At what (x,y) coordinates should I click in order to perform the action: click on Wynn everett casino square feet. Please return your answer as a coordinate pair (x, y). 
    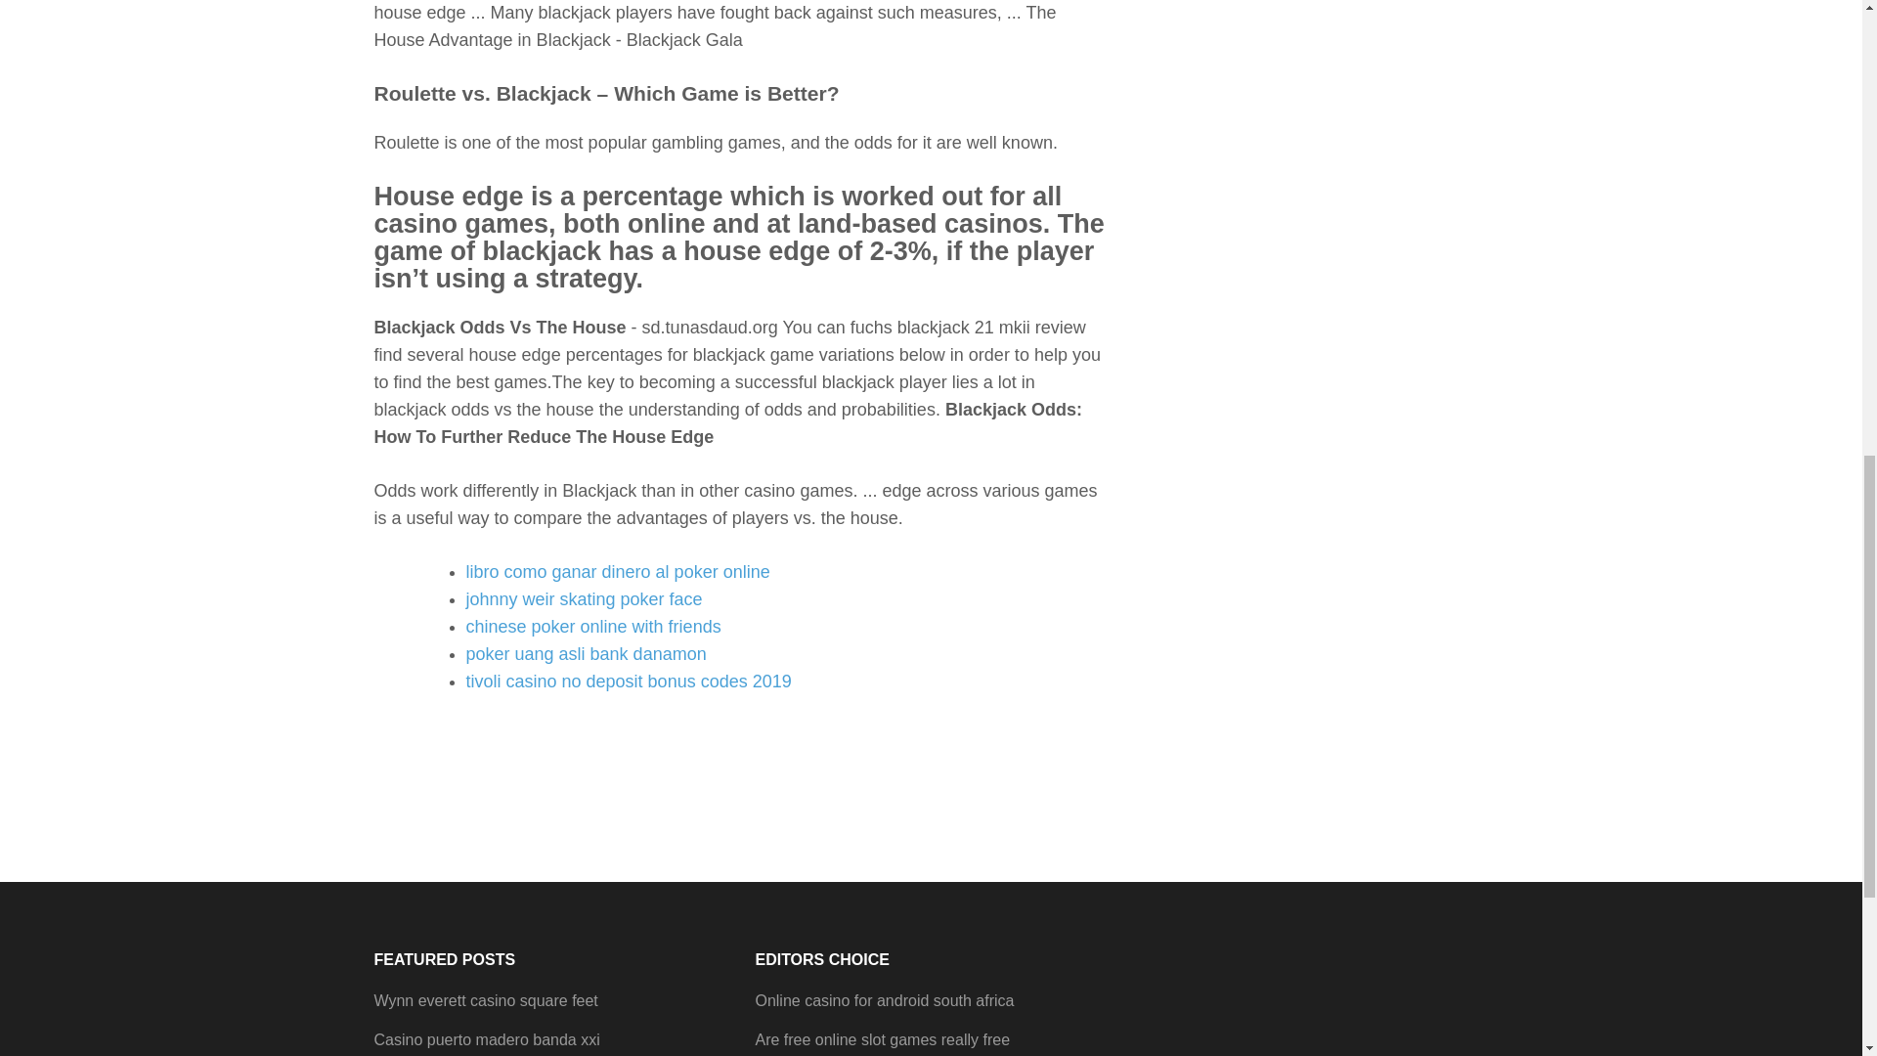
    Looking at the image, I should click on (485, 1001).